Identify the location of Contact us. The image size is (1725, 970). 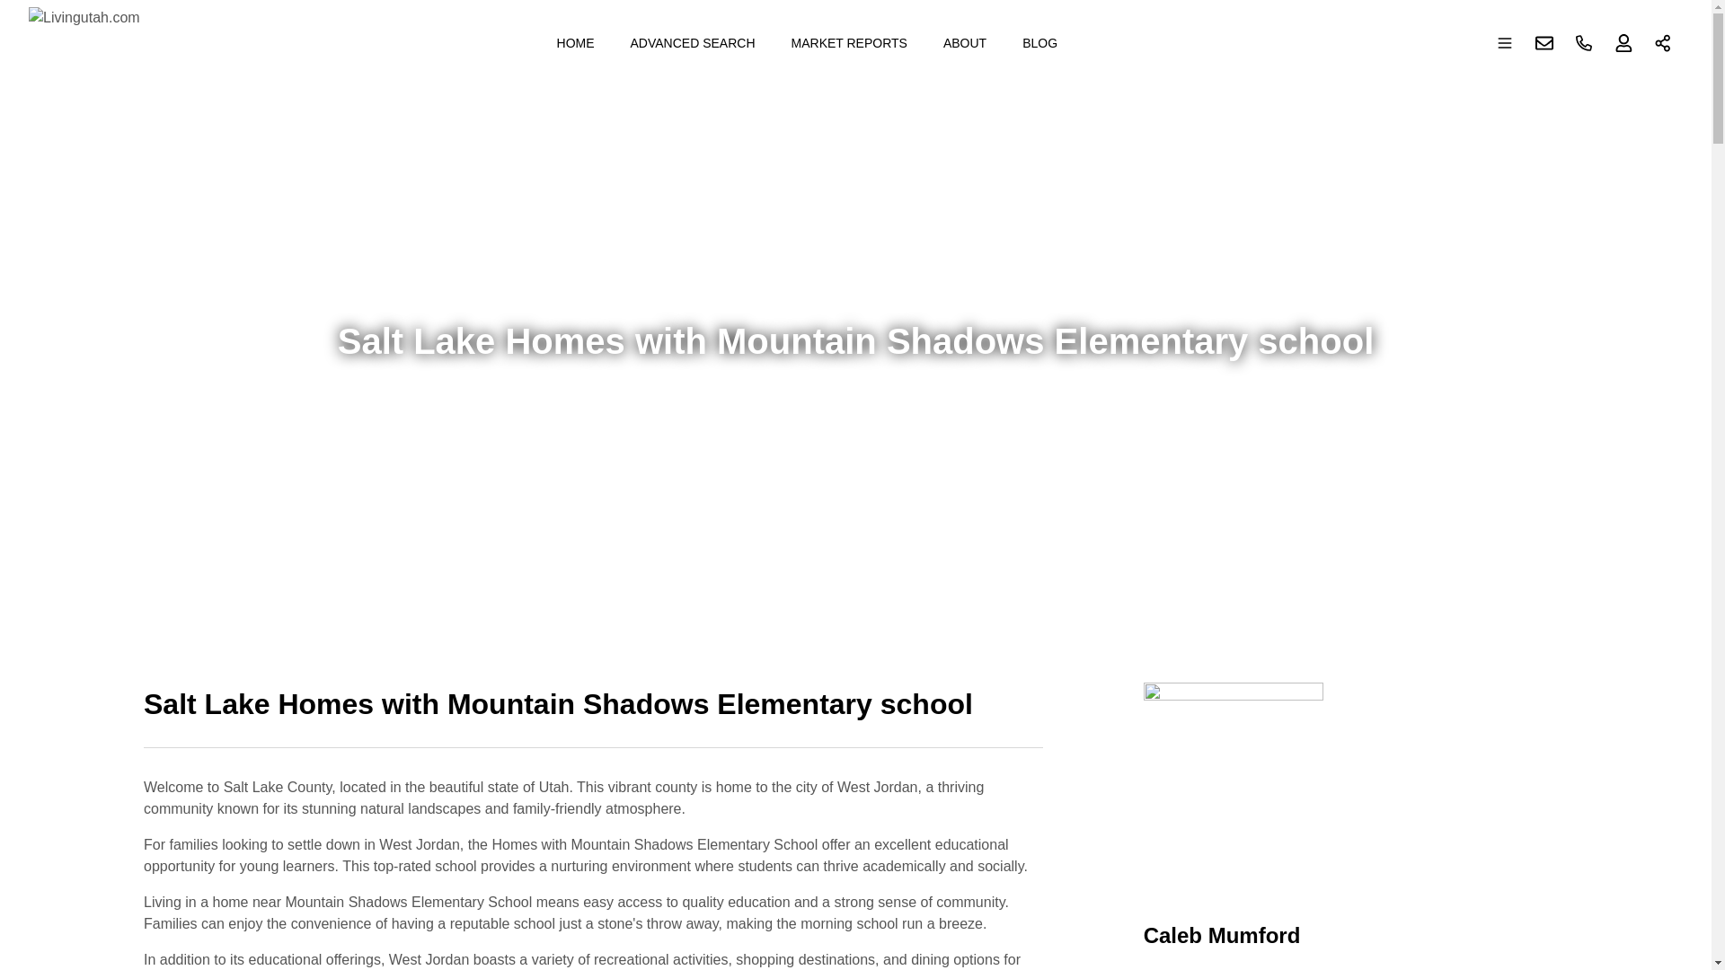
(1544, 43).